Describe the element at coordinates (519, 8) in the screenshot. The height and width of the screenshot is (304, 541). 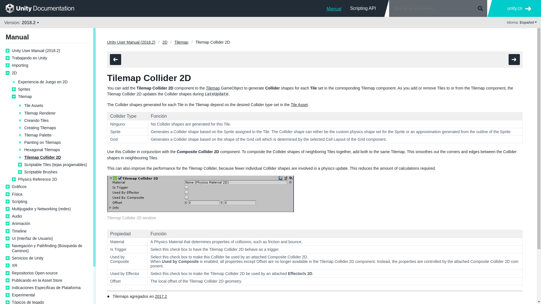
I see `unity.cn` at that location.